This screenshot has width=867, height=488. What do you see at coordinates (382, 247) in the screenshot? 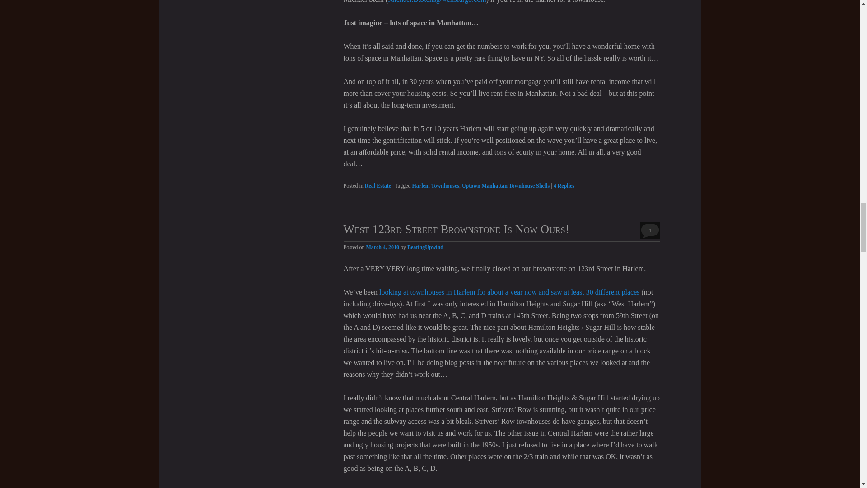
I see `2:24 pm` at bounding box center [382, 247].